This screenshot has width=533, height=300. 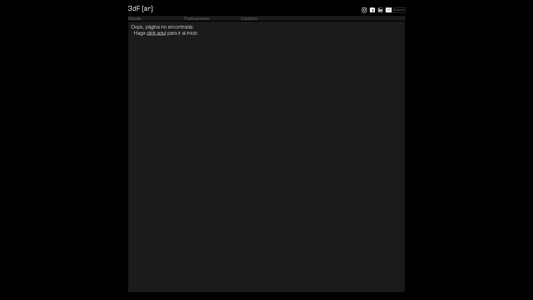 What do you see at coordinates (373, 10) in the screenshot?
I see `Facebook` at bounding box center [373, 10].